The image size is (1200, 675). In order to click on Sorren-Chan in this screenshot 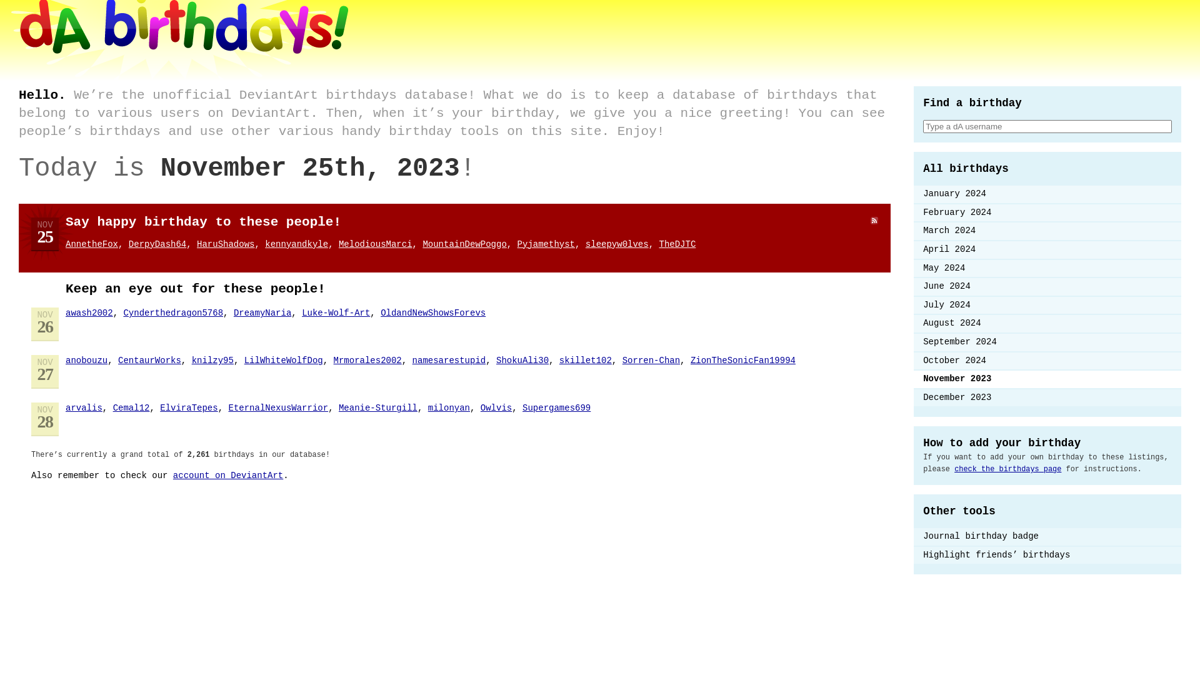, I will do `click(651, 361)`.